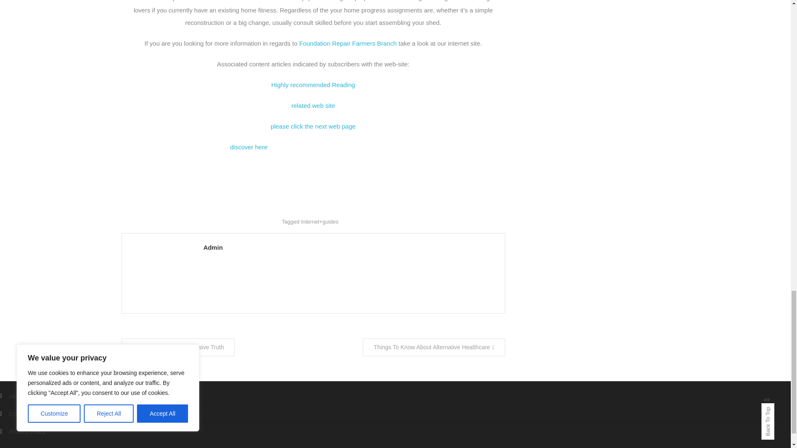 This screenshot has height=448, width=797. What do you see at coordinates (313, 105) in the screenshot?
I see `related web site` at bounding box center [313, 105].